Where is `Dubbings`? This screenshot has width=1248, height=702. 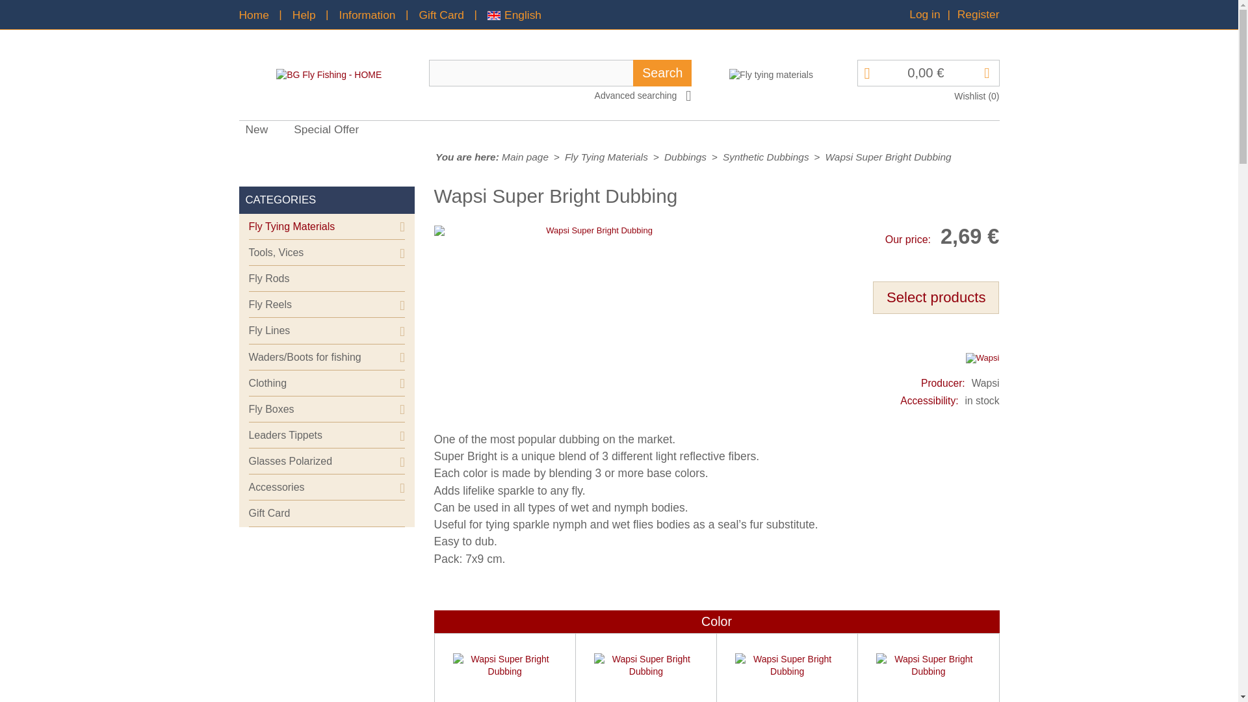 Dubbings is located at coordinates (685, 157).